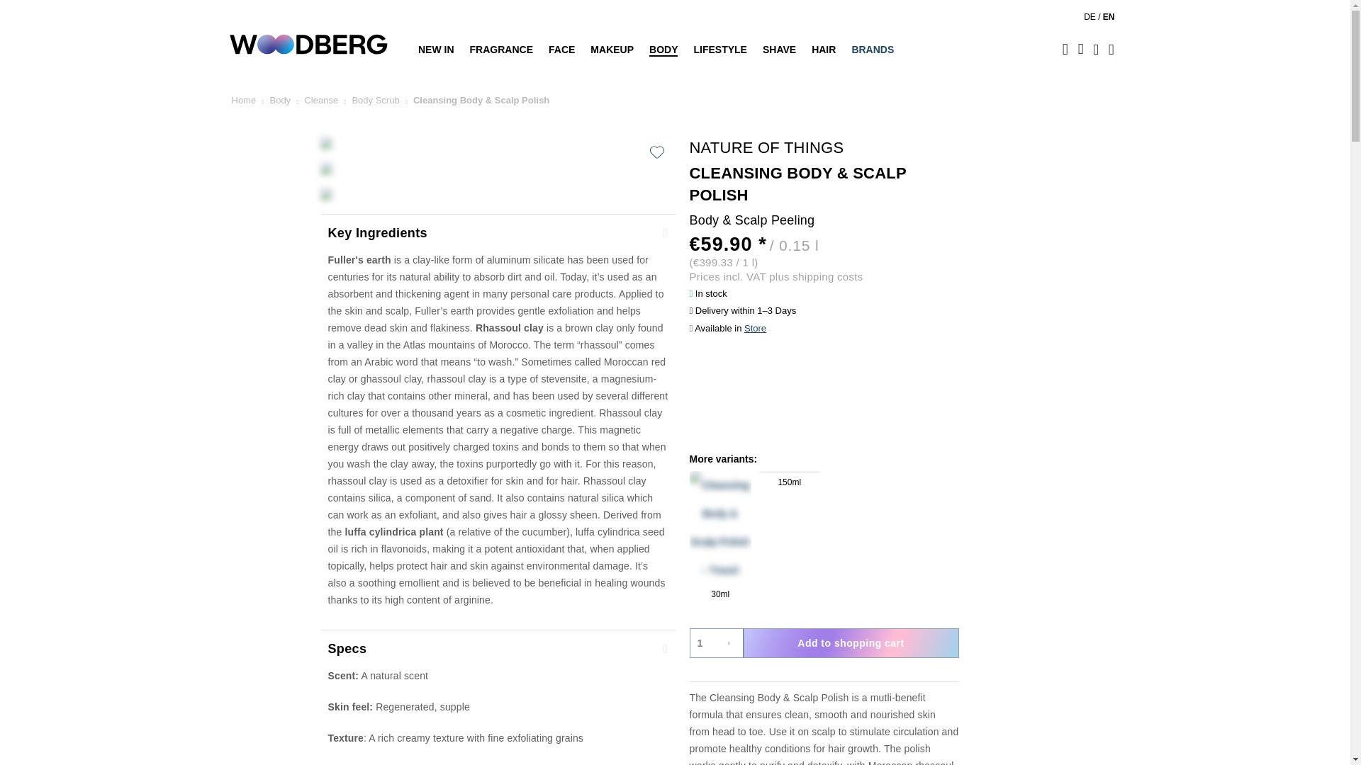 This screenshot has width=1361, height=765. What do you see at coordinates (1111, 48) in the screenshot?
I see `Shopping cart` at bounding box center [1111, 48].